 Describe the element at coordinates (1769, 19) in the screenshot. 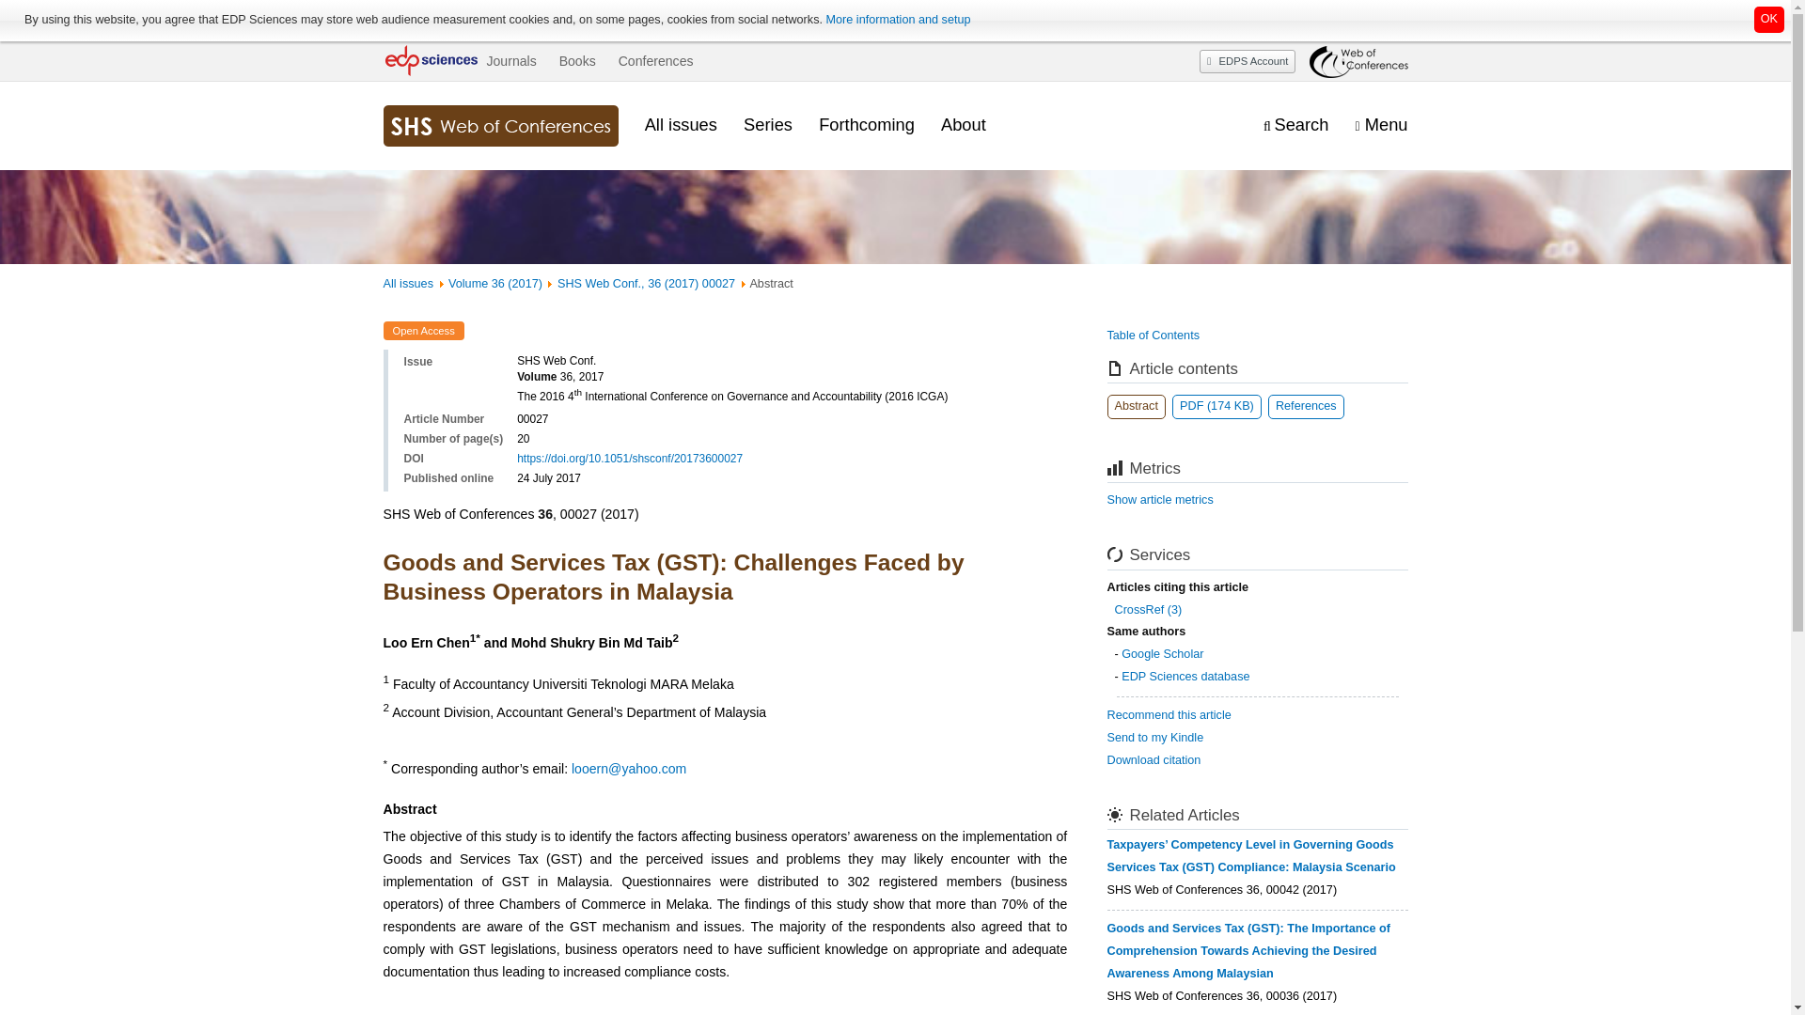

I see `OK` at that location.